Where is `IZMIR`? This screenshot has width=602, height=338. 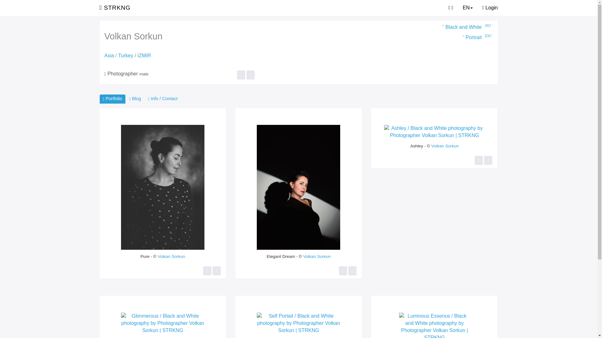 IZMIR is located at coordinates (144, 55).